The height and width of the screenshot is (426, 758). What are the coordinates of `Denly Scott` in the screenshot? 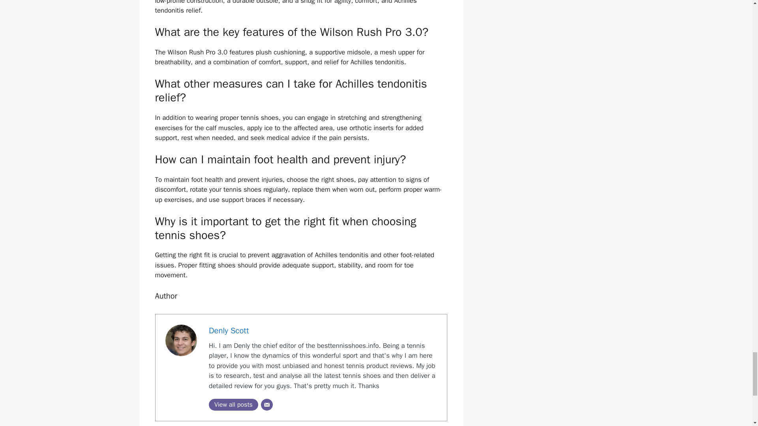 It's located at (229, 331).